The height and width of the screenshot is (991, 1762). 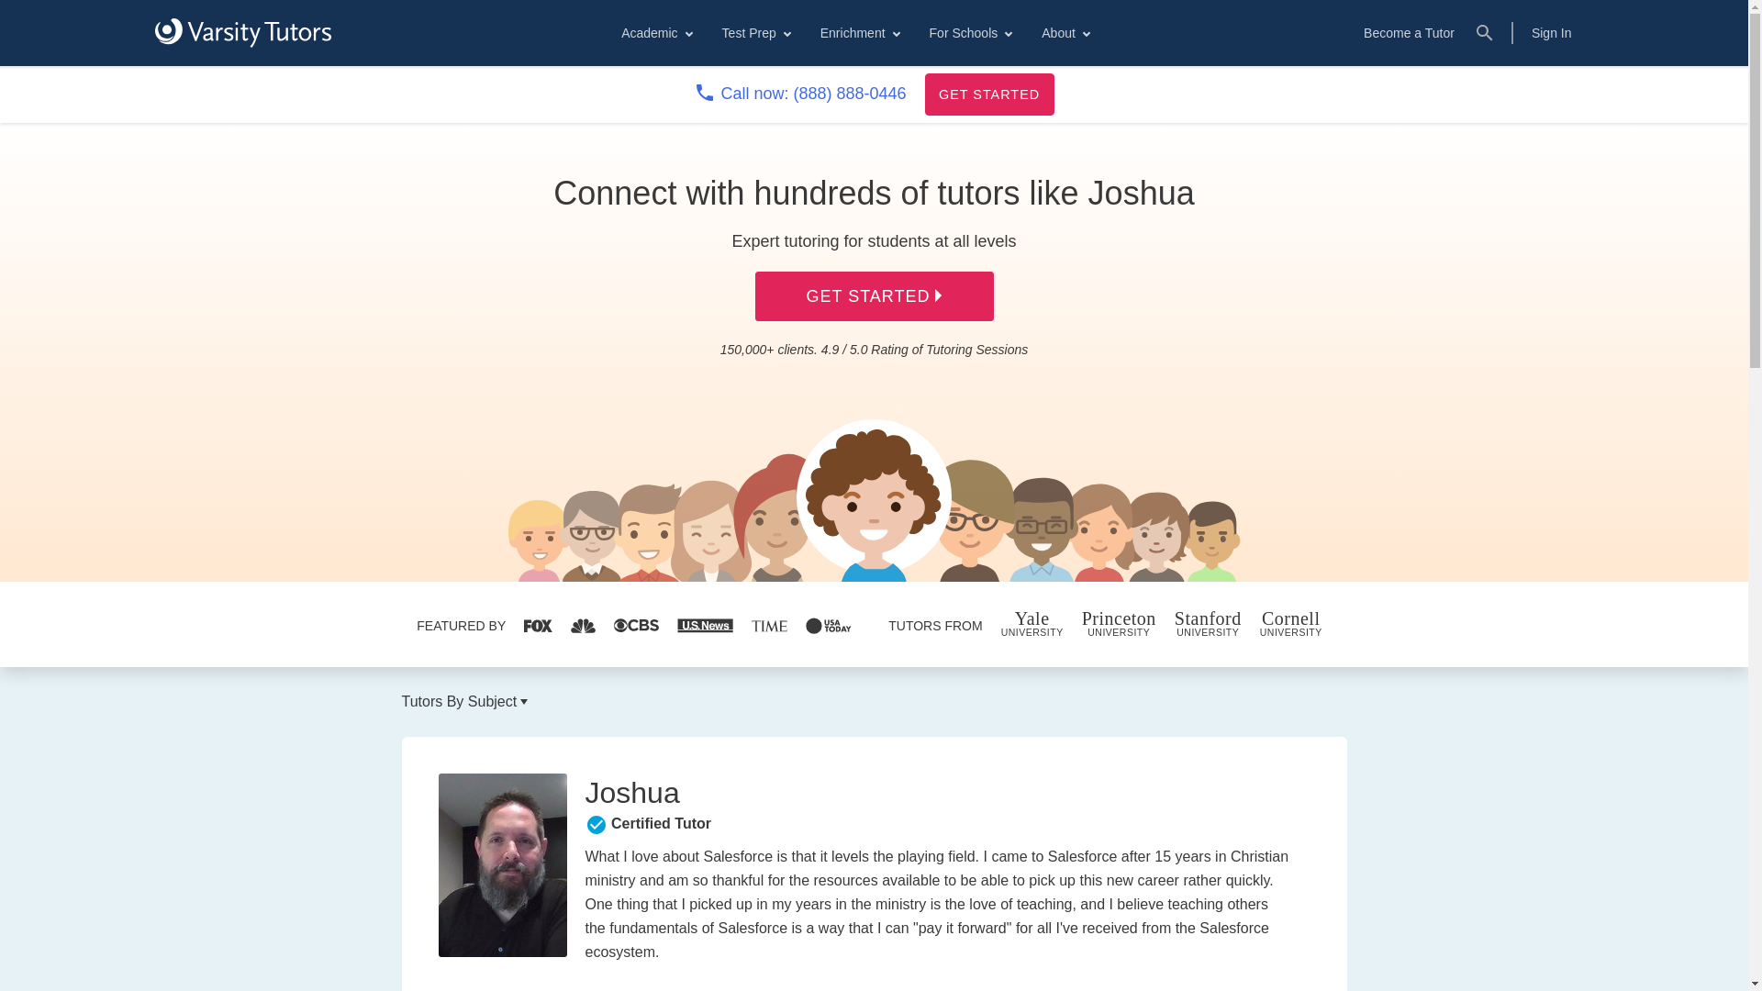 I want to click on Varsity Tutors, so click(x=242, y=33).